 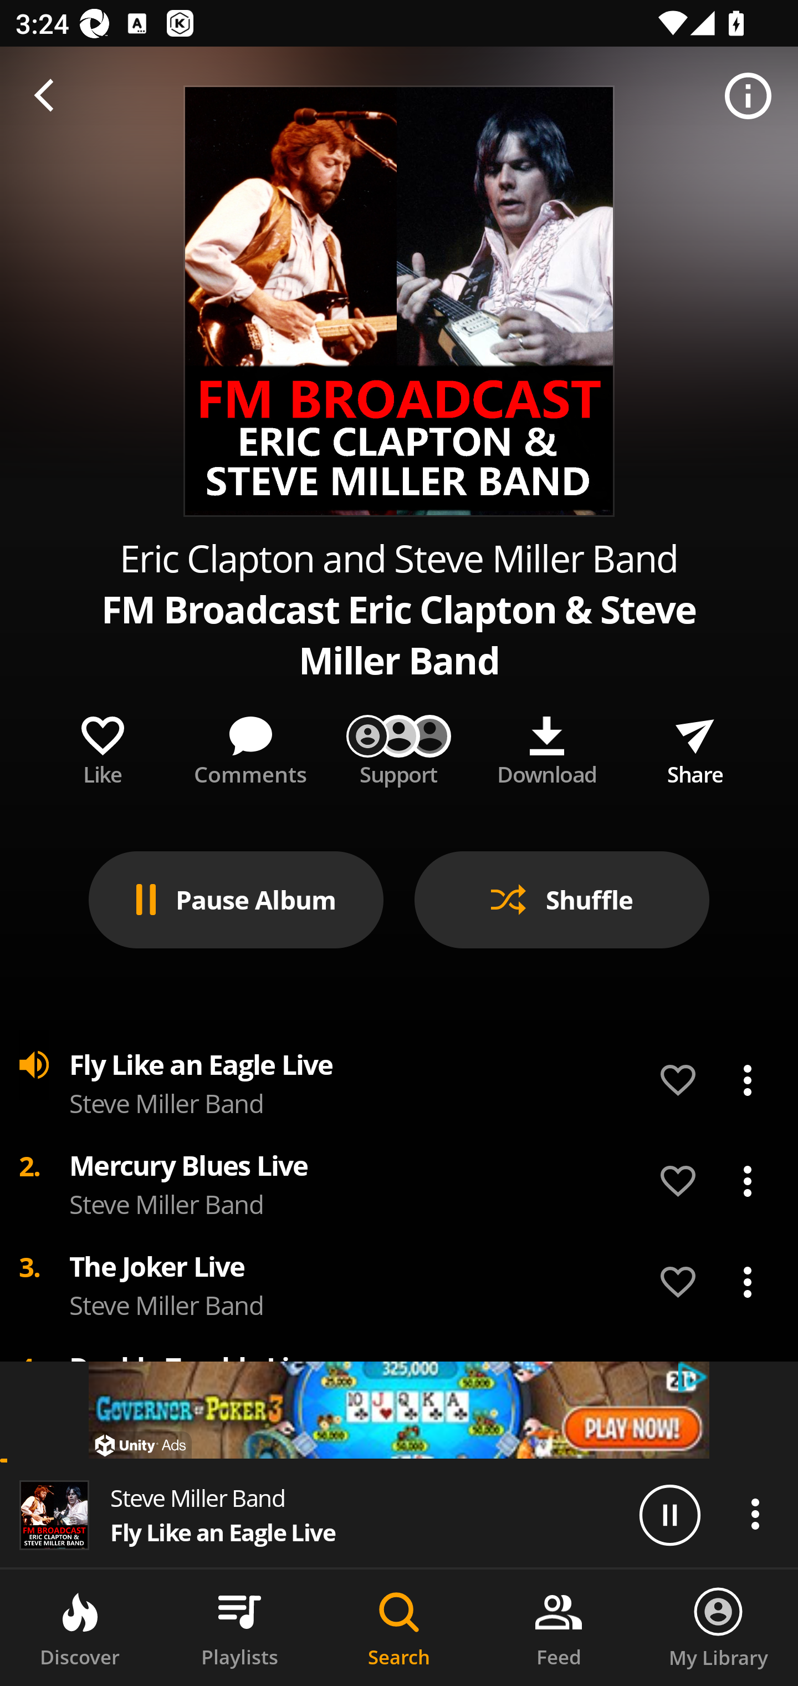 I want to click on lsu54e6m_orsjcin_pa022wal7ih1pbtk, so click(x=399, y=1410).